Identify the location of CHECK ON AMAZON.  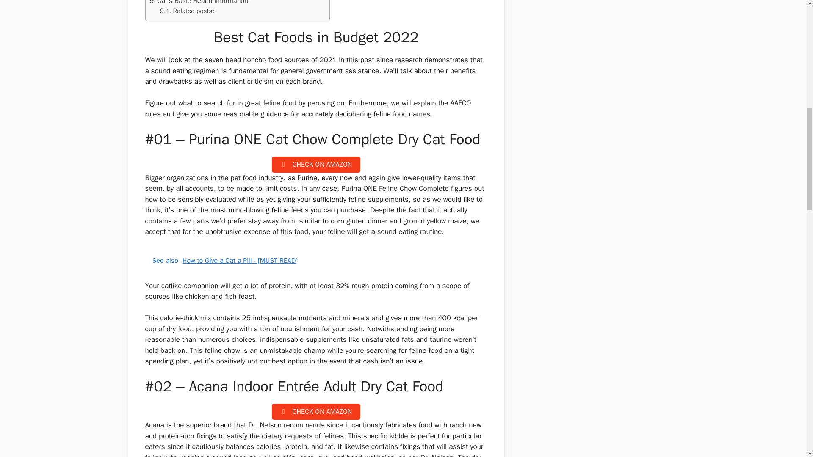
(316, 411).